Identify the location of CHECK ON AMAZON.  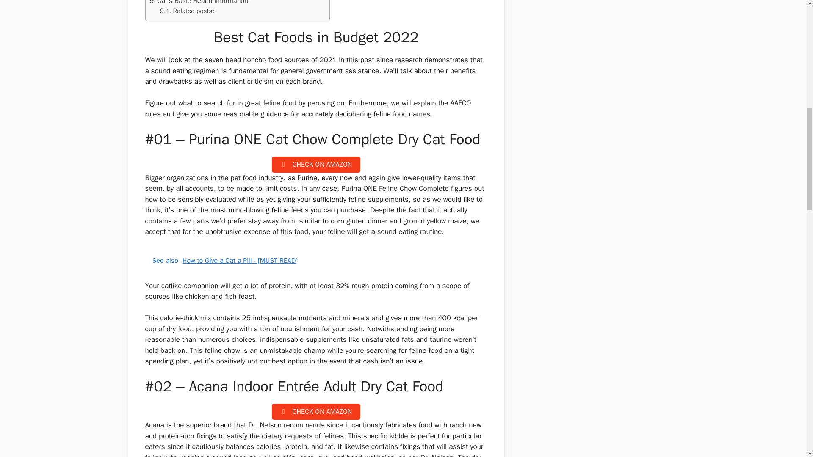
(316, 411).